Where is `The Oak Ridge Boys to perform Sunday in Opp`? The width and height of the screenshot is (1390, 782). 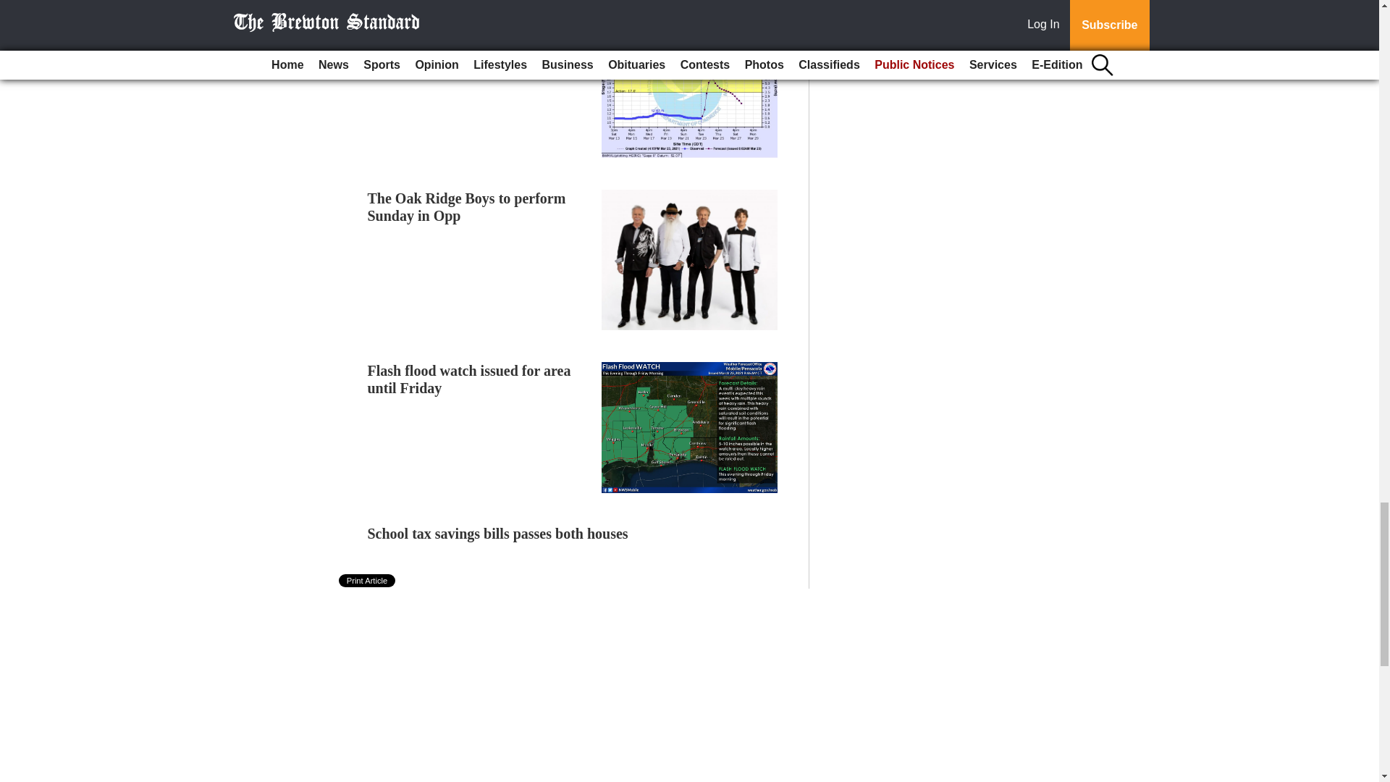
The Oak Ridge Boys to perform Sunday in Opp is located at coordinates (466, 207).